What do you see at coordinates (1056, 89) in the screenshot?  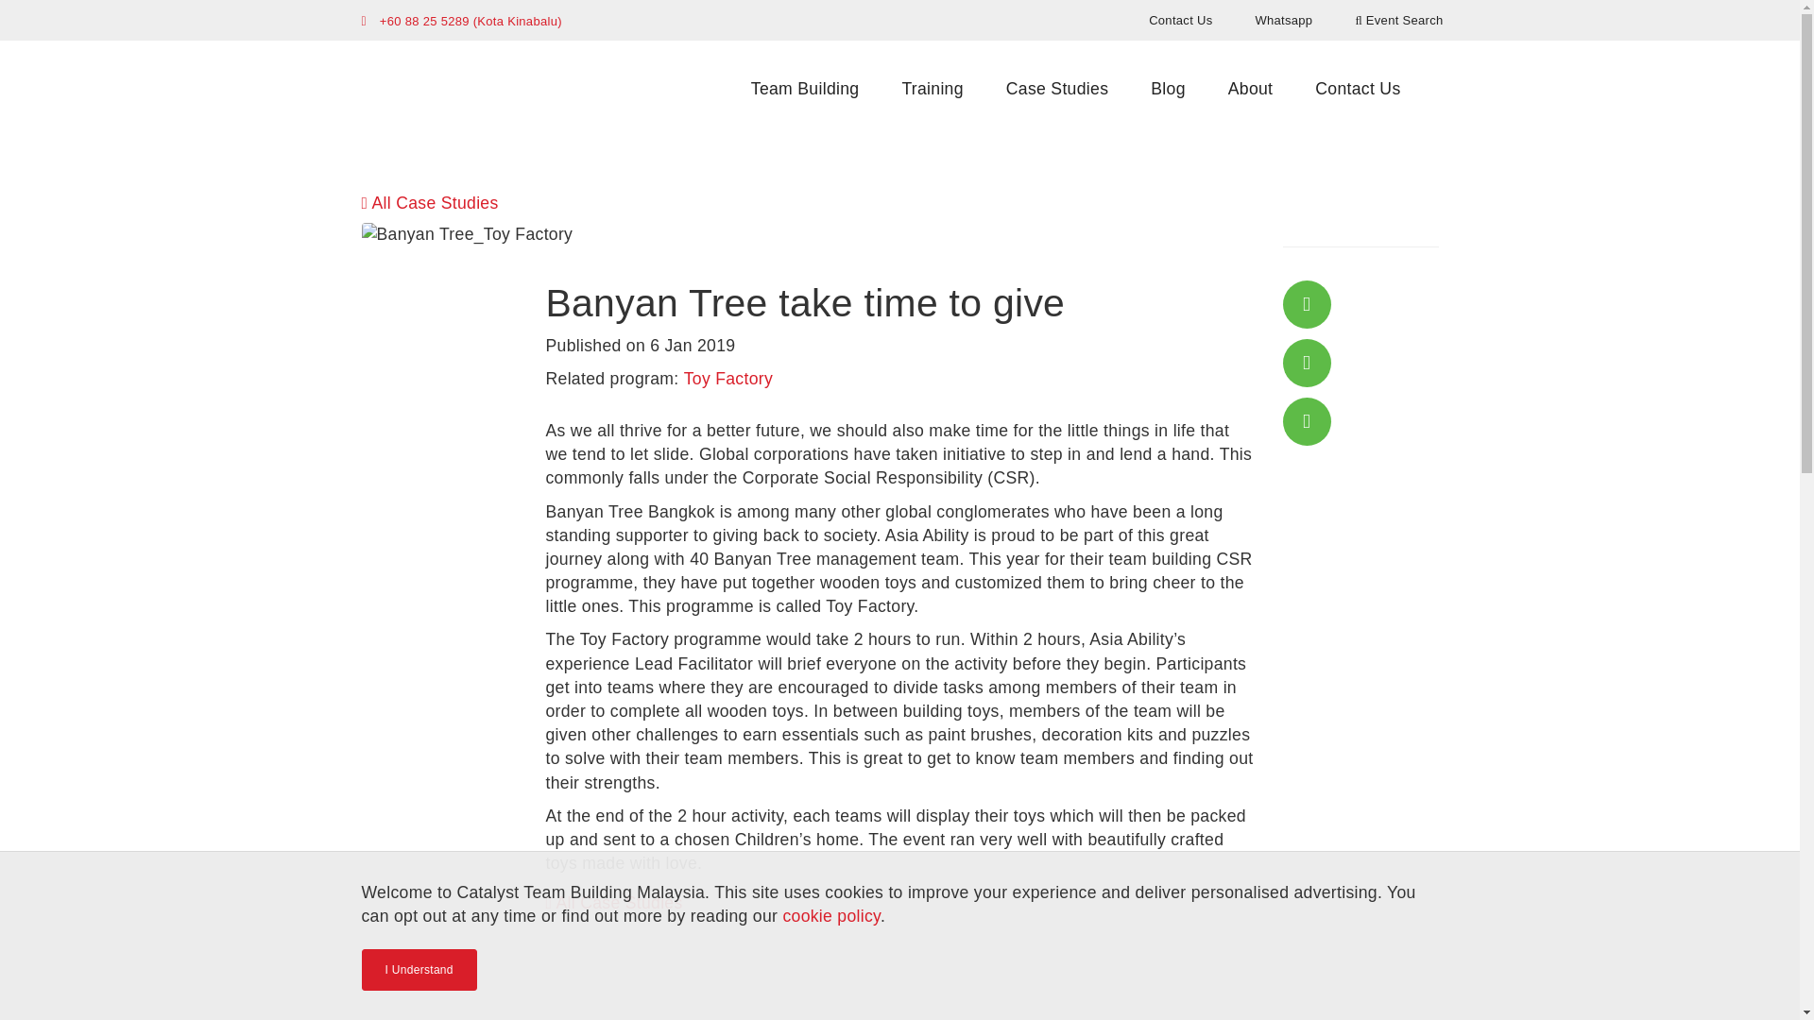 I see `Case Studies` at bounding box center [1056, 89].